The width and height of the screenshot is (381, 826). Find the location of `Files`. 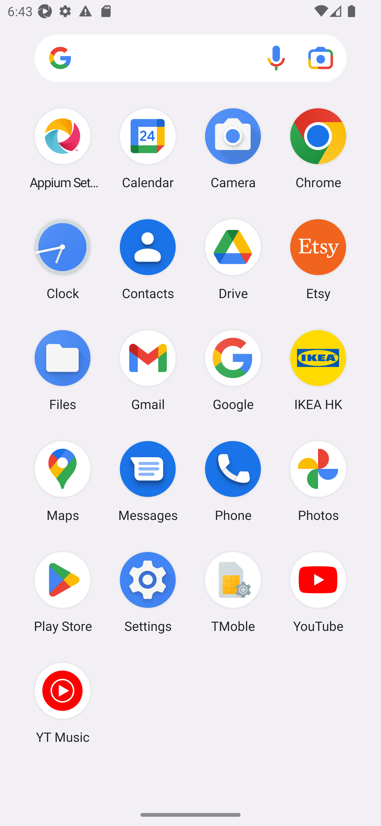

Files is located at coordinates (62, 370).